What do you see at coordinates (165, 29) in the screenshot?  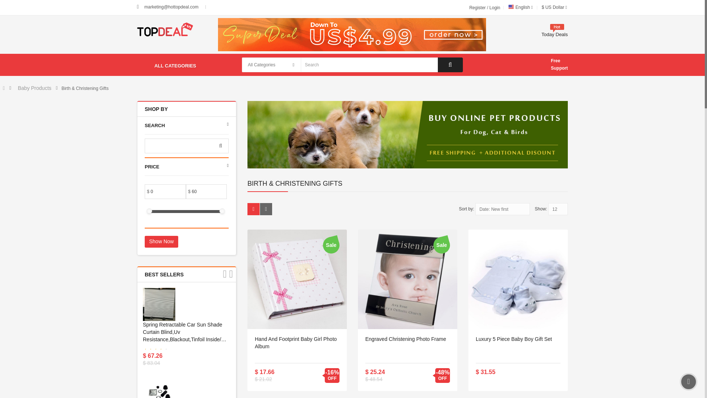 I see `HotTopDeal` at bounding box center [165, 29].